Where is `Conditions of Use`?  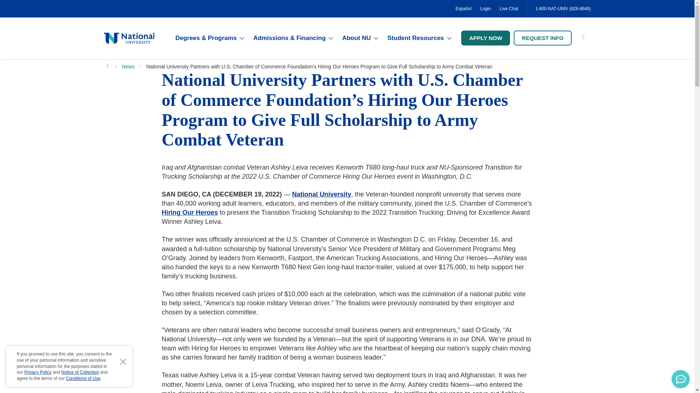
Conditions of Use is located at coordinates (83, 378).